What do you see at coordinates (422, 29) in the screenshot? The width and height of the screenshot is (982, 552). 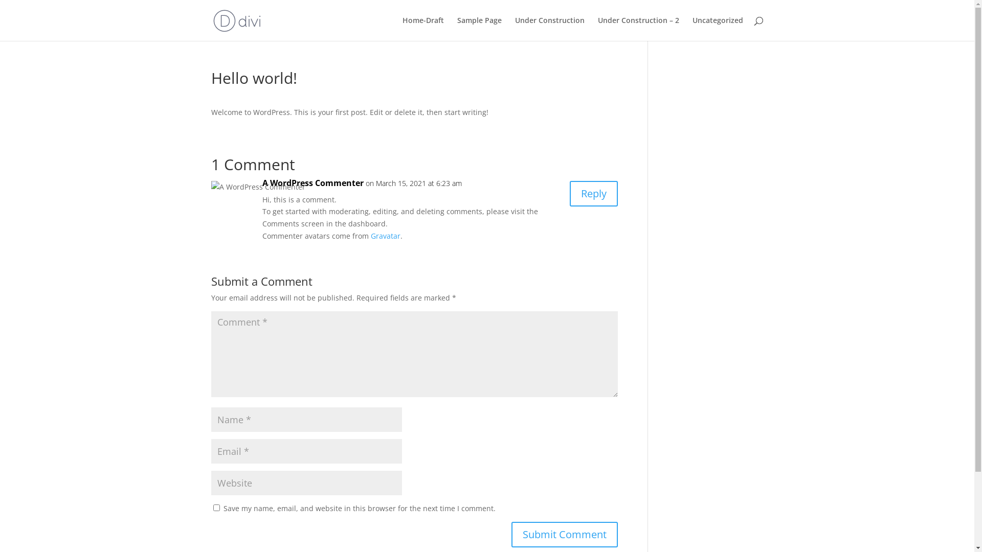 I see `Home-Draft` at bounding box center [422, 29].